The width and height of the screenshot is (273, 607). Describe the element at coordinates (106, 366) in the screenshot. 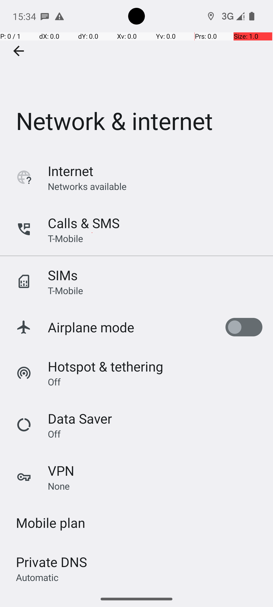

I see `Hotspot & tethering` at that location.